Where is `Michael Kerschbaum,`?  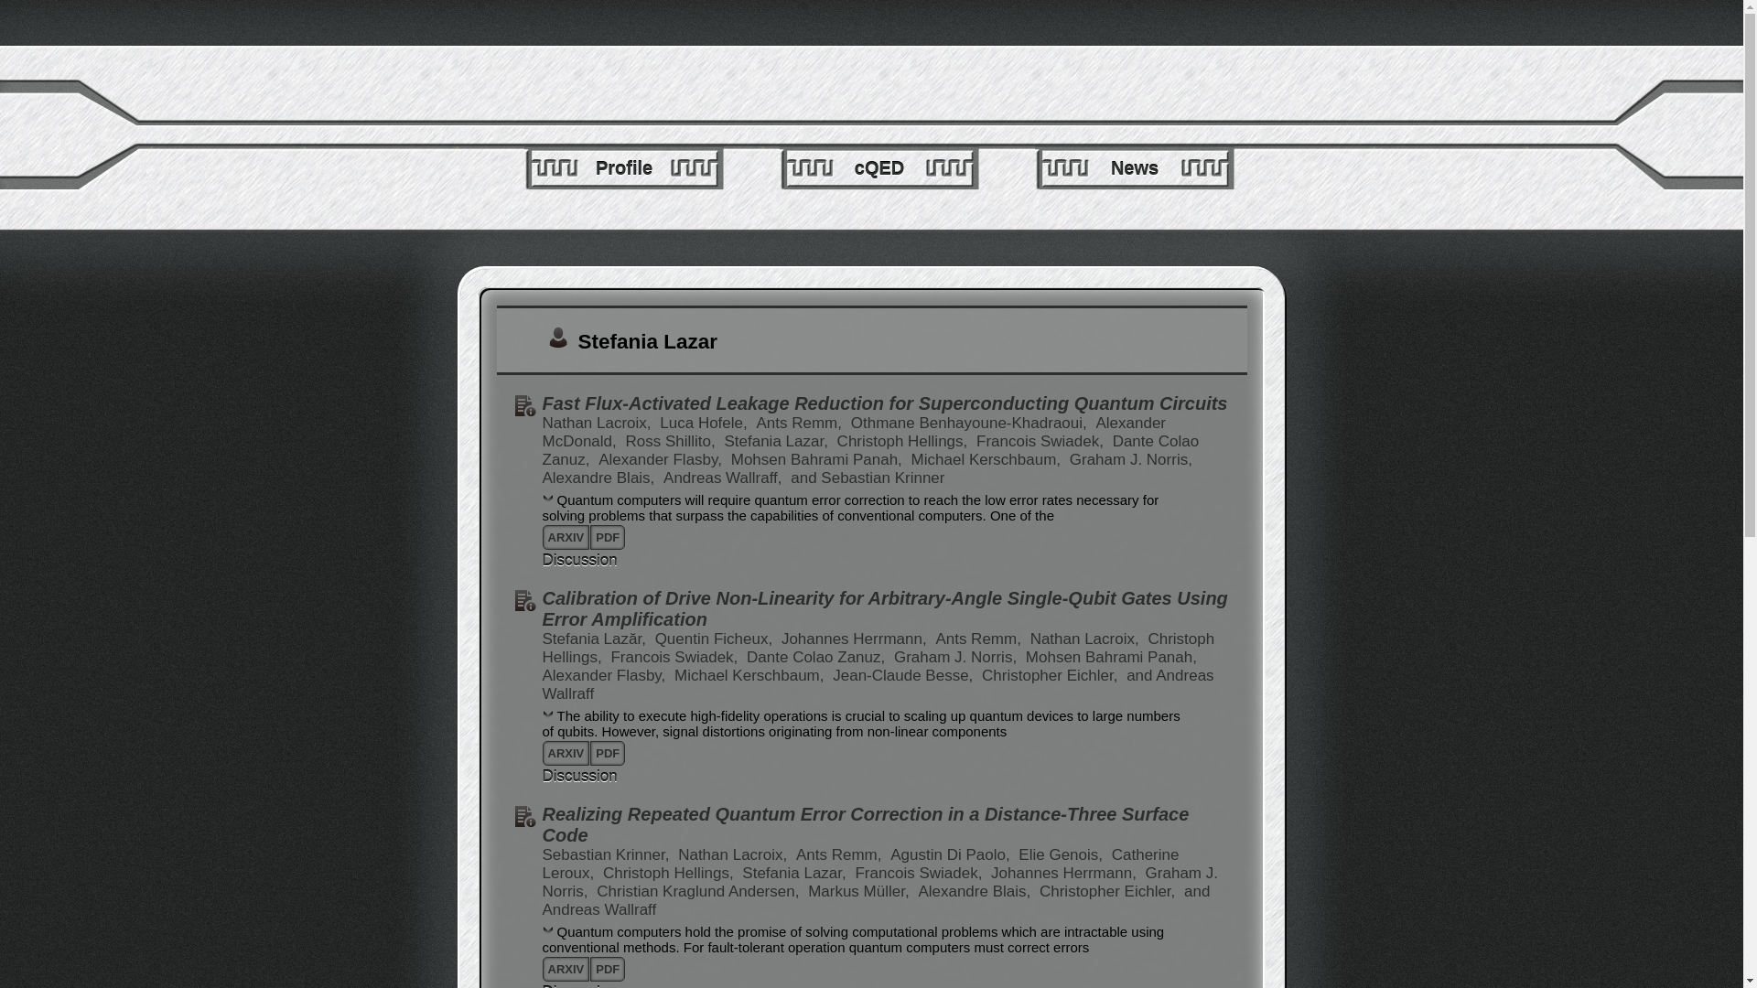 Michael Kerschbaum, is located at coordinates (750, 675).